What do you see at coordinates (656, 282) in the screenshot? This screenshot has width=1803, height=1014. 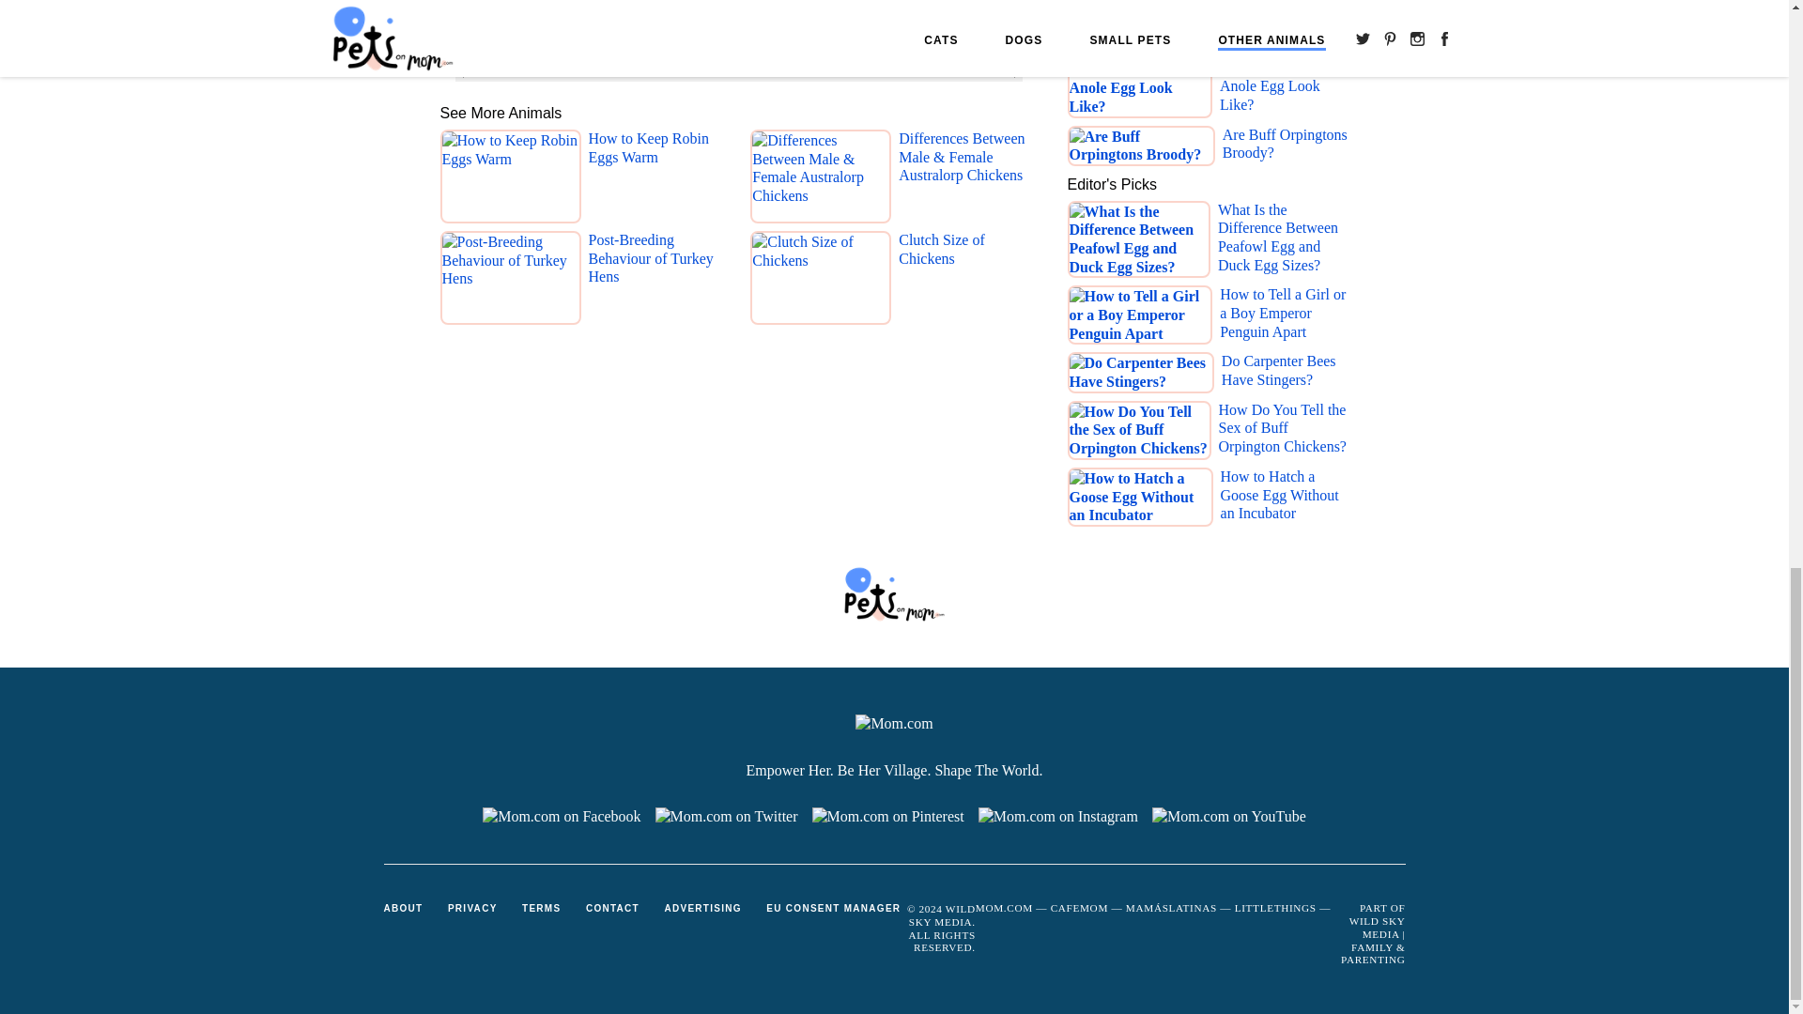 I see `Post-Breeding Behaviour of Turkey Hens` at bounding box center [656, 282].